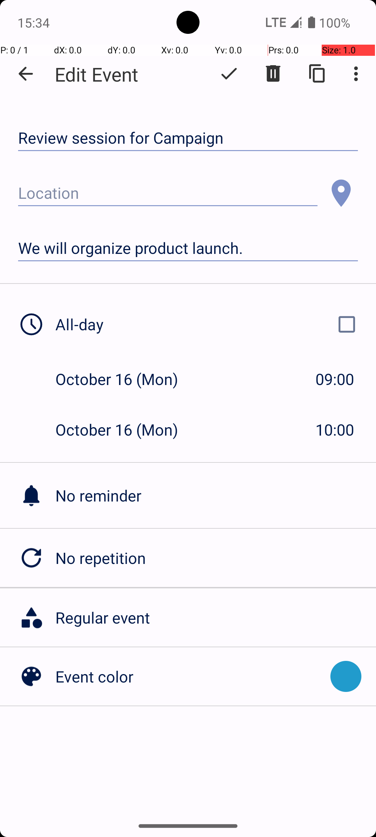 The width and height of the screenshot is (376, 837). I want to click on We will organize product launch., so click(188, 248).